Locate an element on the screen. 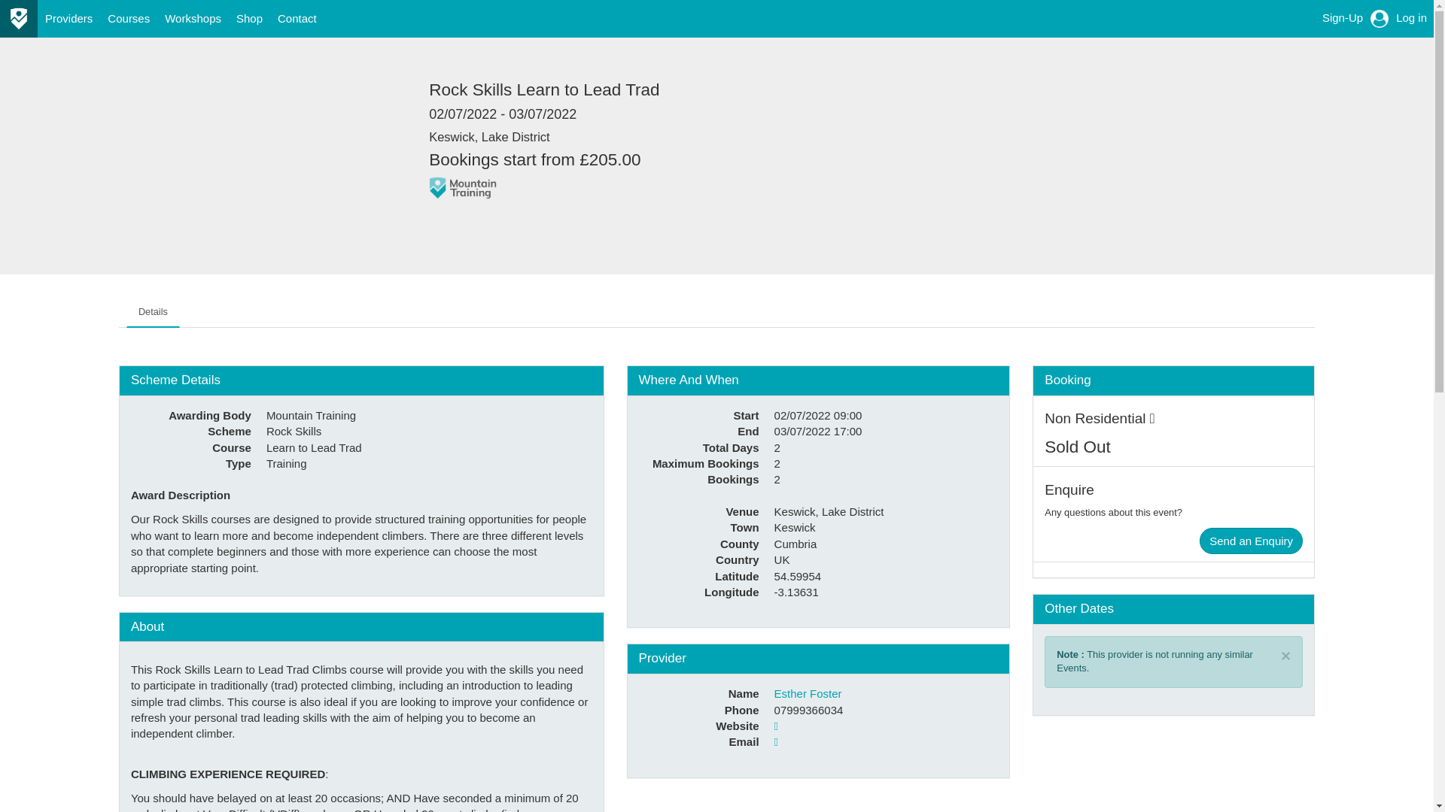  Shop is located at coordinates (249, 18).